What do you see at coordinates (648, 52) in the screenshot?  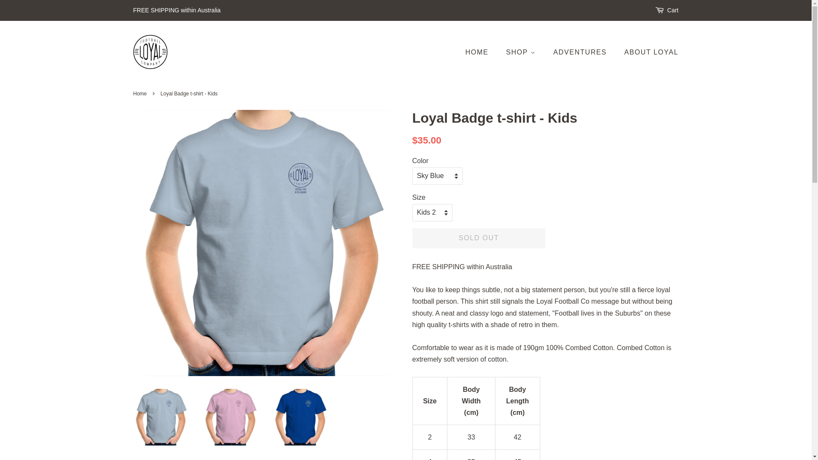 I see `ABOUT LOYAL` at bounding box center [648, 52].